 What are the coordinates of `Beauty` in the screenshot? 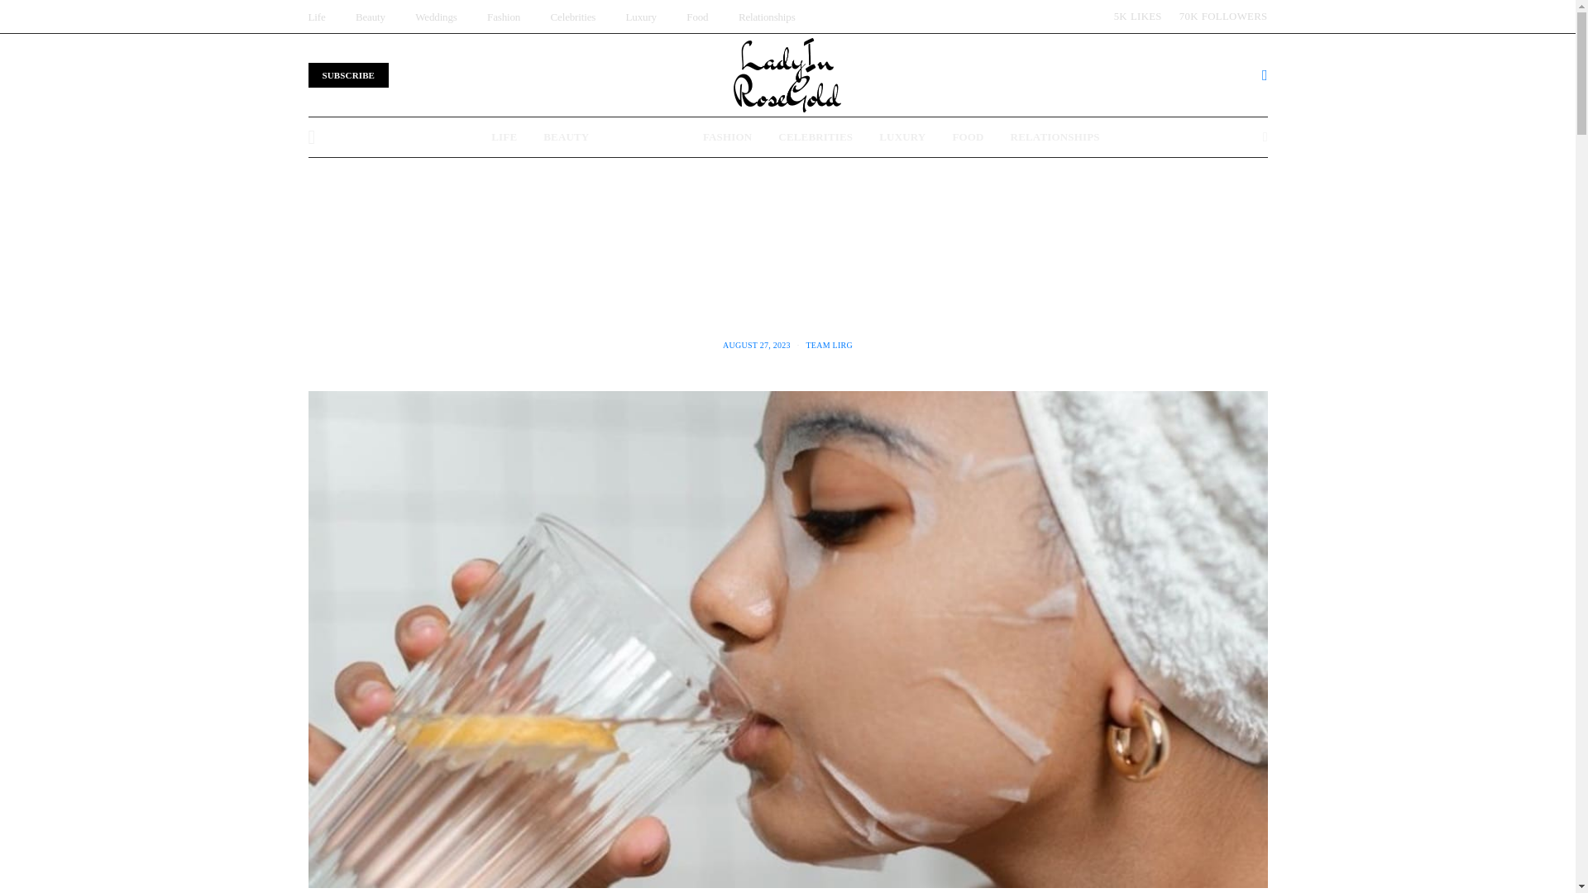 It's located at (371, 17).